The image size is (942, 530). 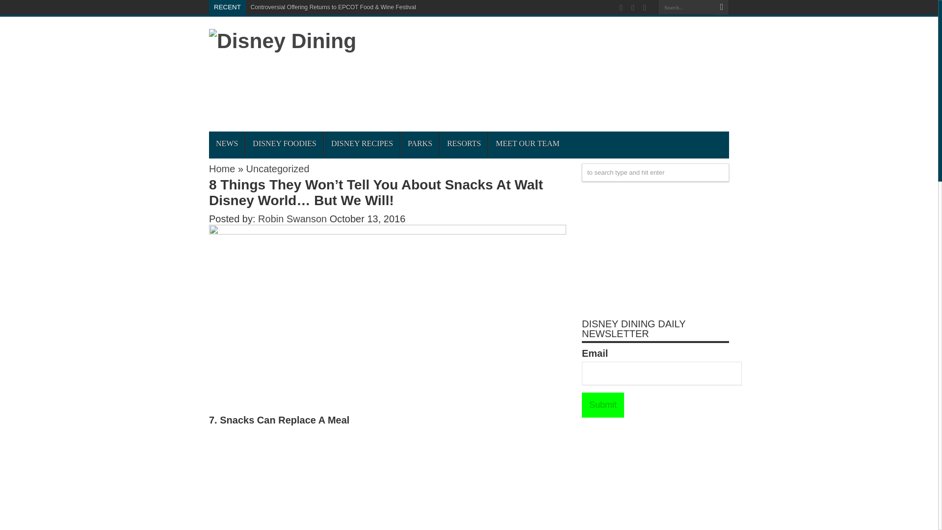 What do you see at coordinates (284, 143) in the screenshot?
I see `DISNEY FOODIES` at bounding box center [284, 143].